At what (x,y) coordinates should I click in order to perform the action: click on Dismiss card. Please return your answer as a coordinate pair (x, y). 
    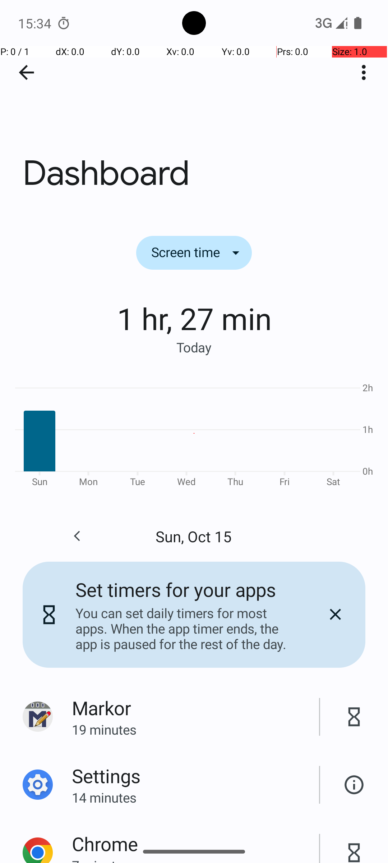
    Looking at the image, I should click on (335, 615).